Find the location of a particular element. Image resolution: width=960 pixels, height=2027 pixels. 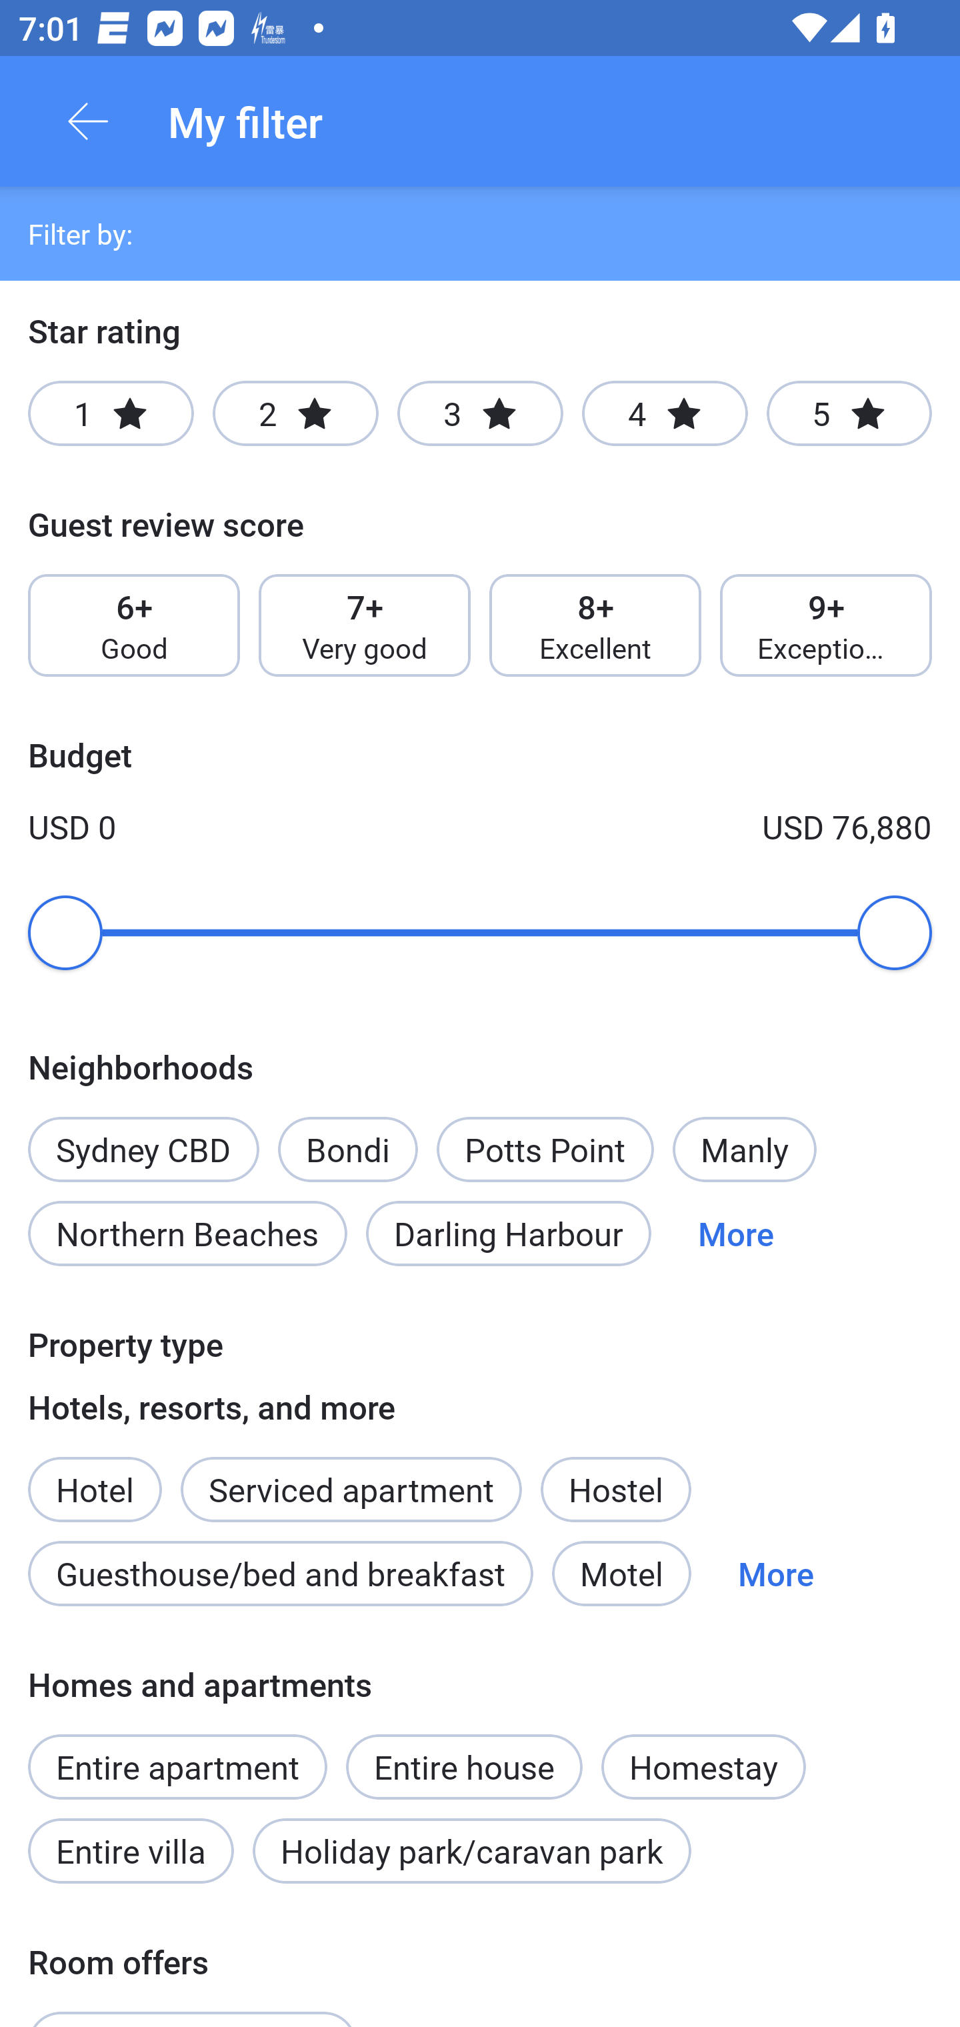

3 is located at coordinates (480, 413).